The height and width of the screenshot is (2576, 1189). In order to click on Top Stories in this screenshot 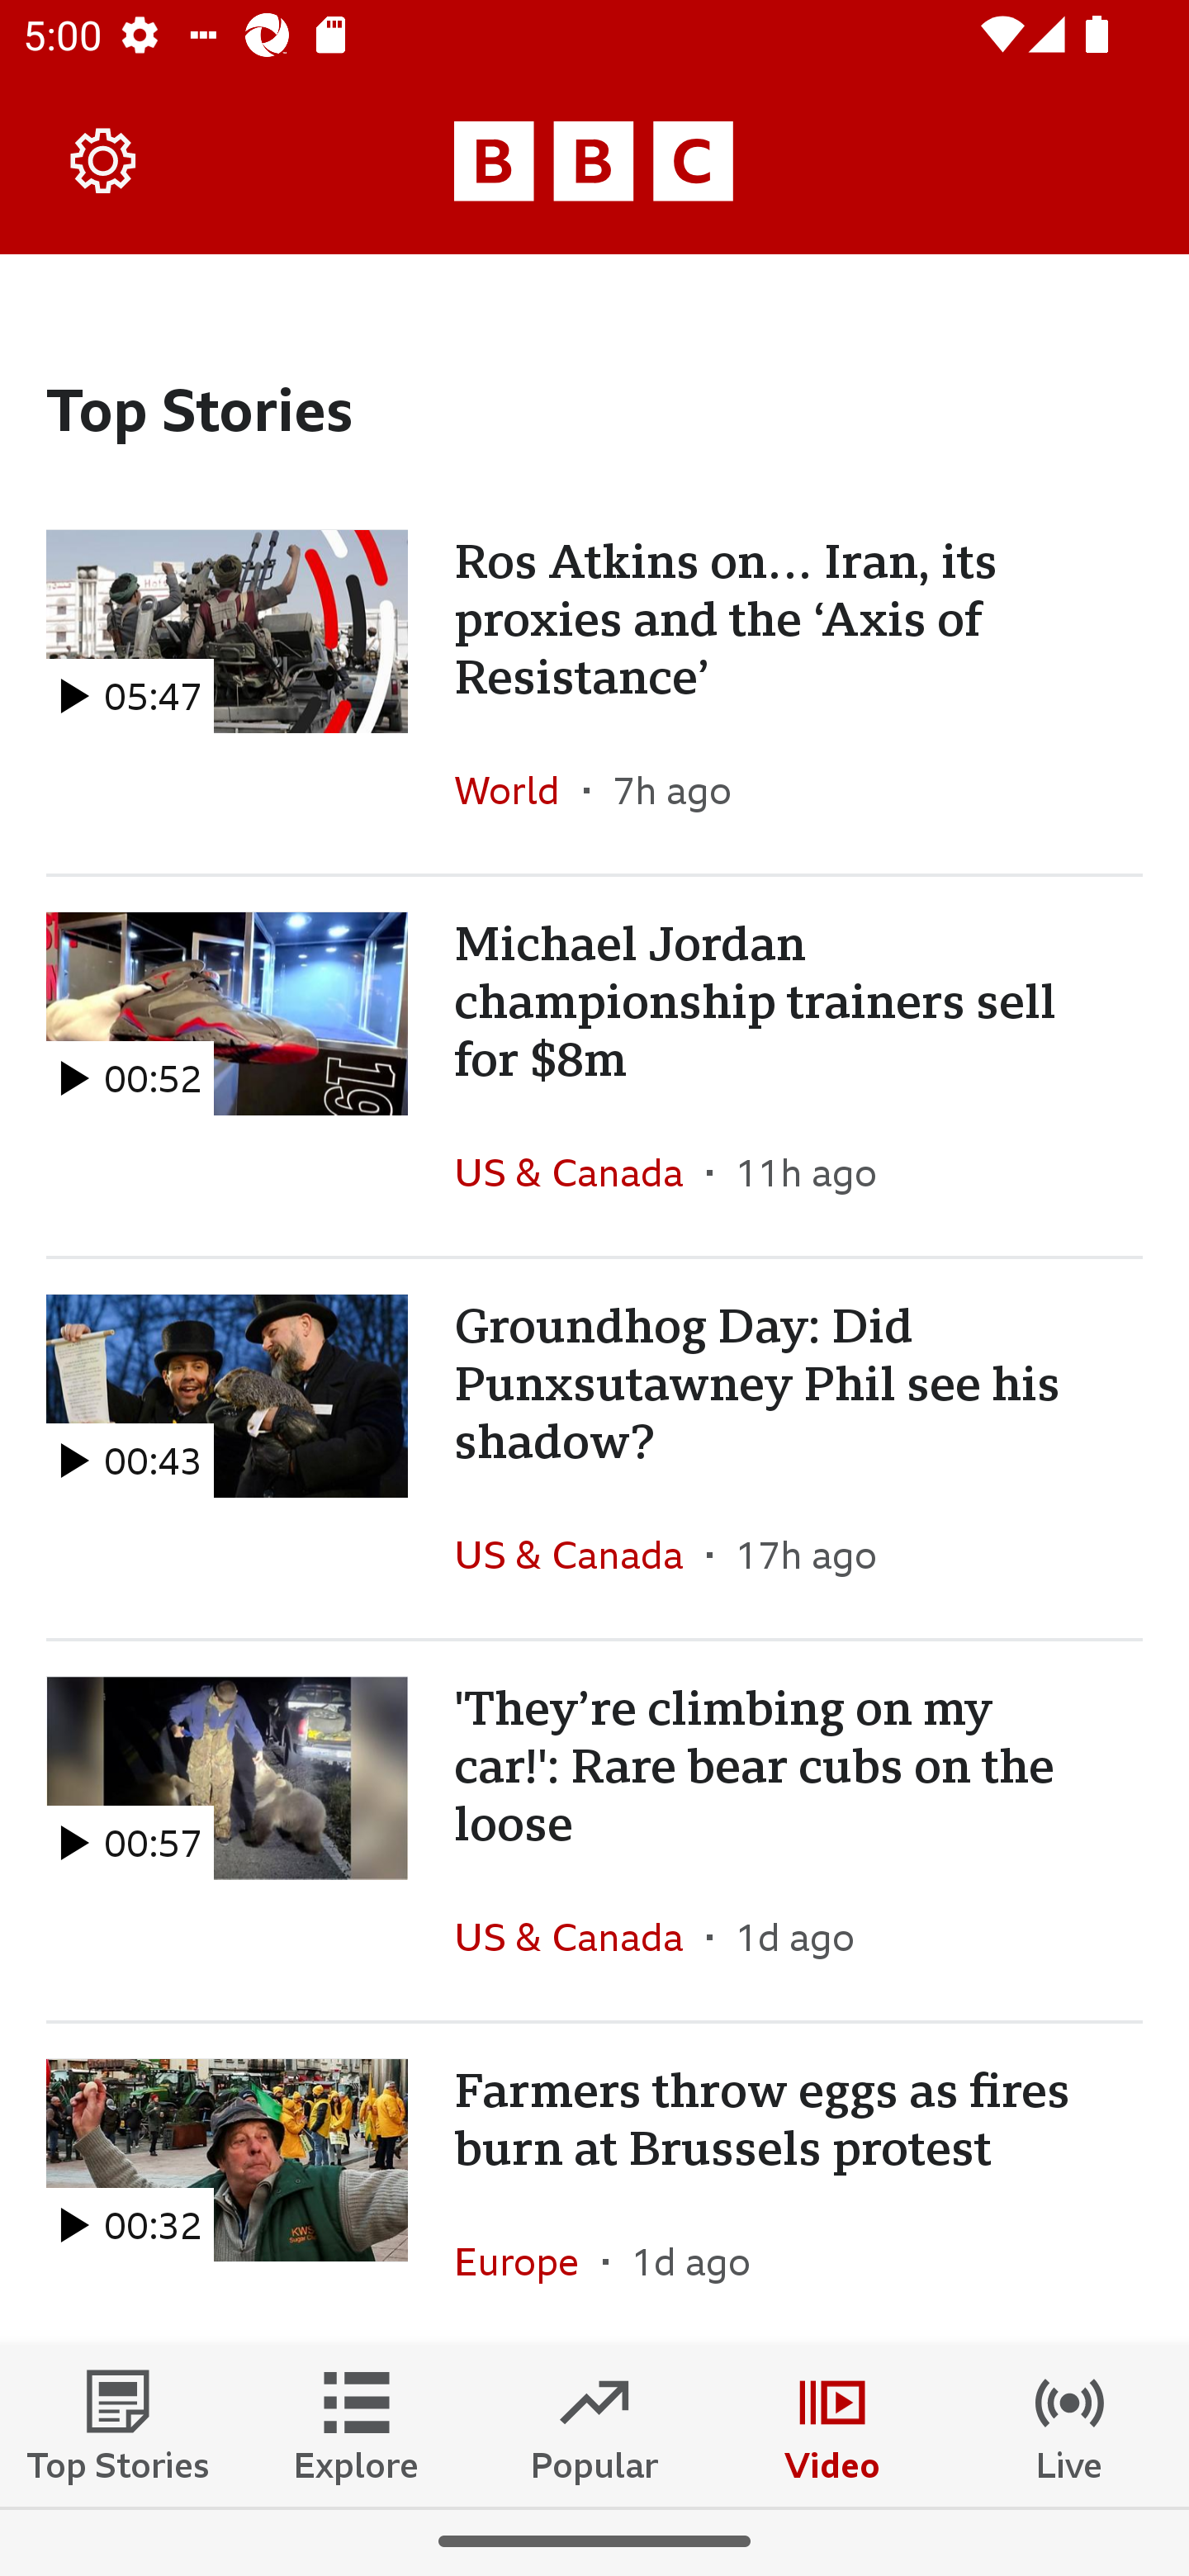, I will do `click(119, 2425)`.